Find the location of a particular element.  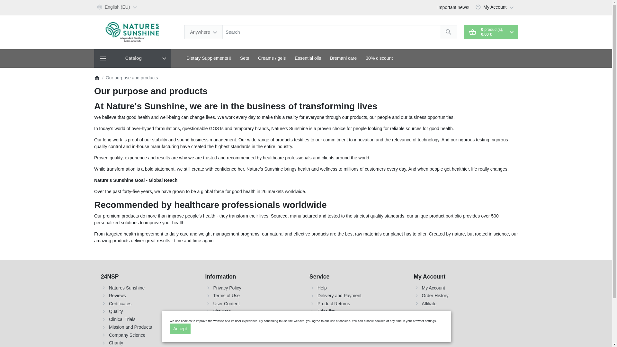

My Account is located at coordinates (495, 8).